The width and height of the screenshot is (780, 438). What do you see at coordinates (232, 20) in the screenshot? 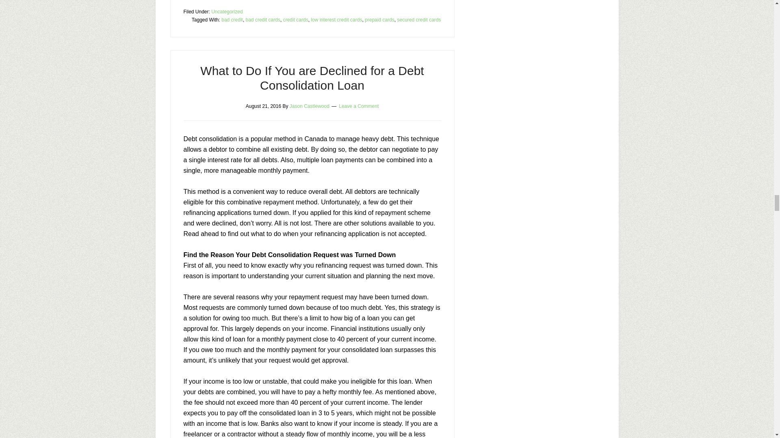
I see `bad credit` at bounding box center [232, 20].